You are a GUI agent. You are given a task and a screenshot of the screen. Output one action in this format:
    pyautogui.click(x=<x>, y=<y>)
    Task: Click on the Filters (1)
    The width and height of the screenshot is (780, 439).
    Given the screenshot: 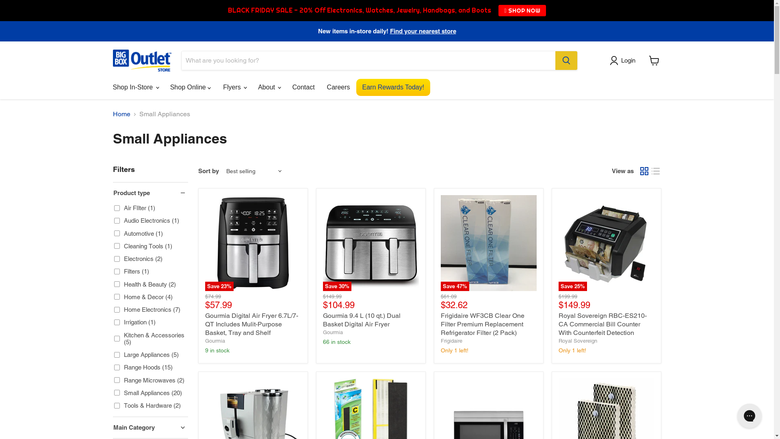 What is the action you would take?
    pyautogui.click(x=132, y=272)
    